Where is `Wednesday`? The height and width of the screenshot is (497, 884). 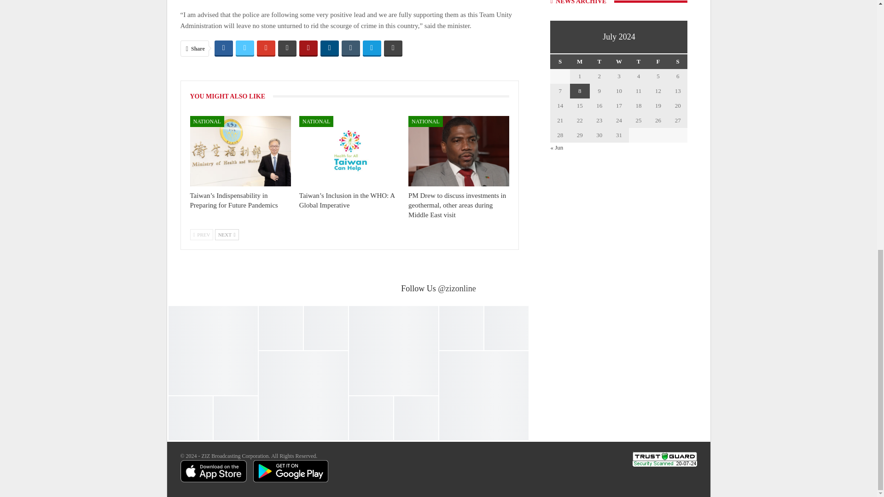
Wednesday is located at coordinates (619, 62).